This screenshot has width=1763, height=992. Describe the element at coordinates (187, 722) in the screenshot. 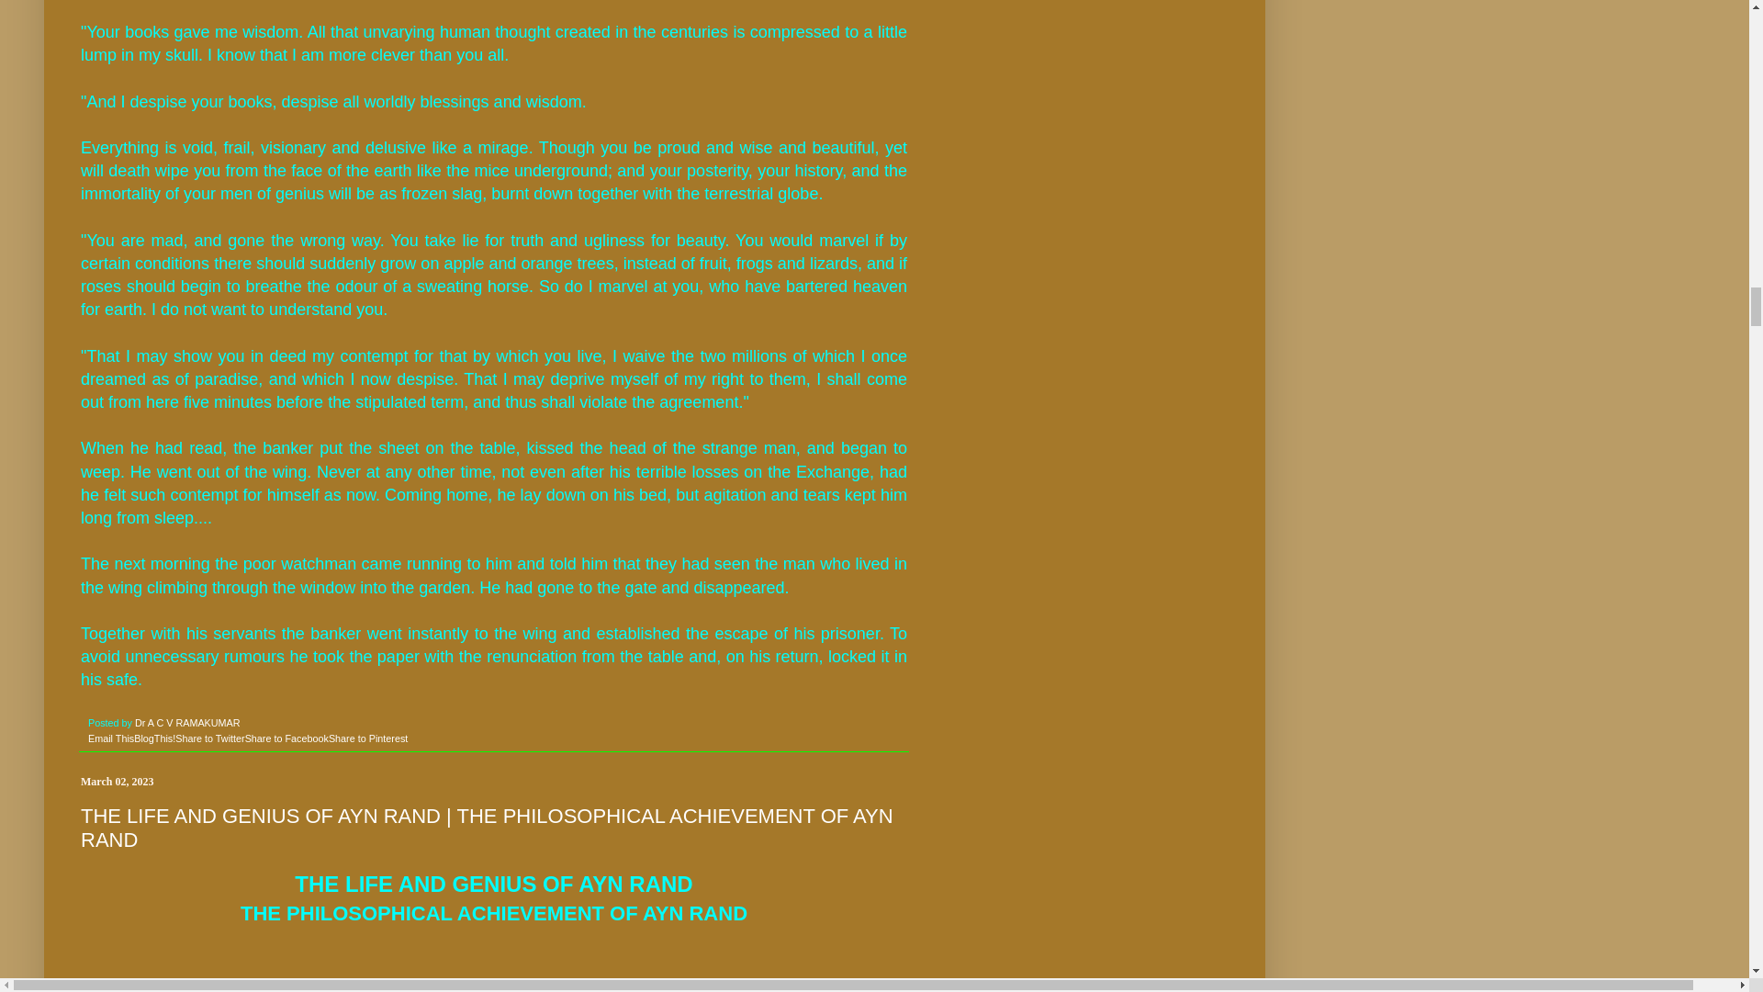

I see `author profile` at that location.